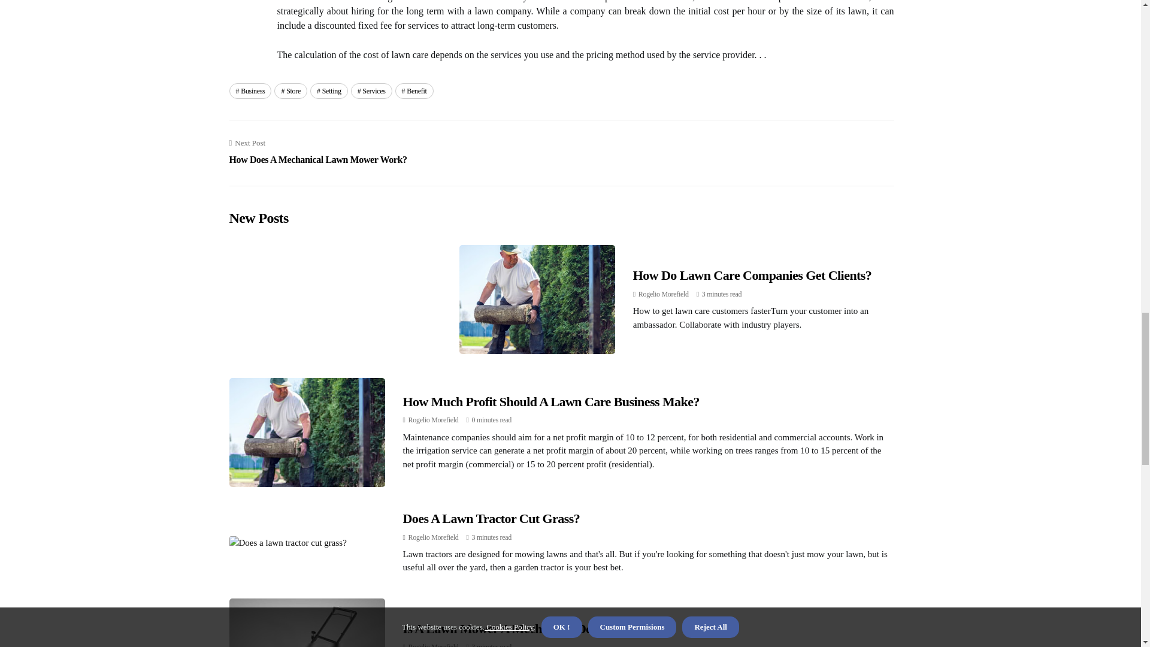 This screenshot has height=647, width=1150. What do you see at coordinates (434, 537) in the screenshot?
I see `Posts by Rogelio Morefield` at bounding box center [434, 537].